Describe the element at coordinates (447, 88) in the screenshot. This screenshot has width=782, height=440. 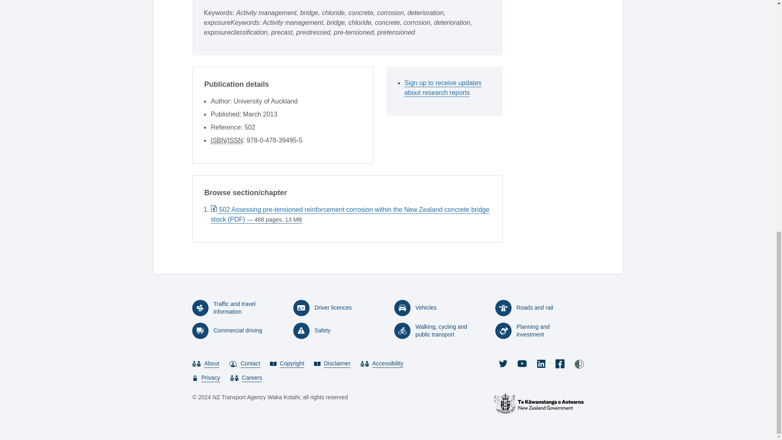
I see `Sign up to receive updates about research reports` at that location.